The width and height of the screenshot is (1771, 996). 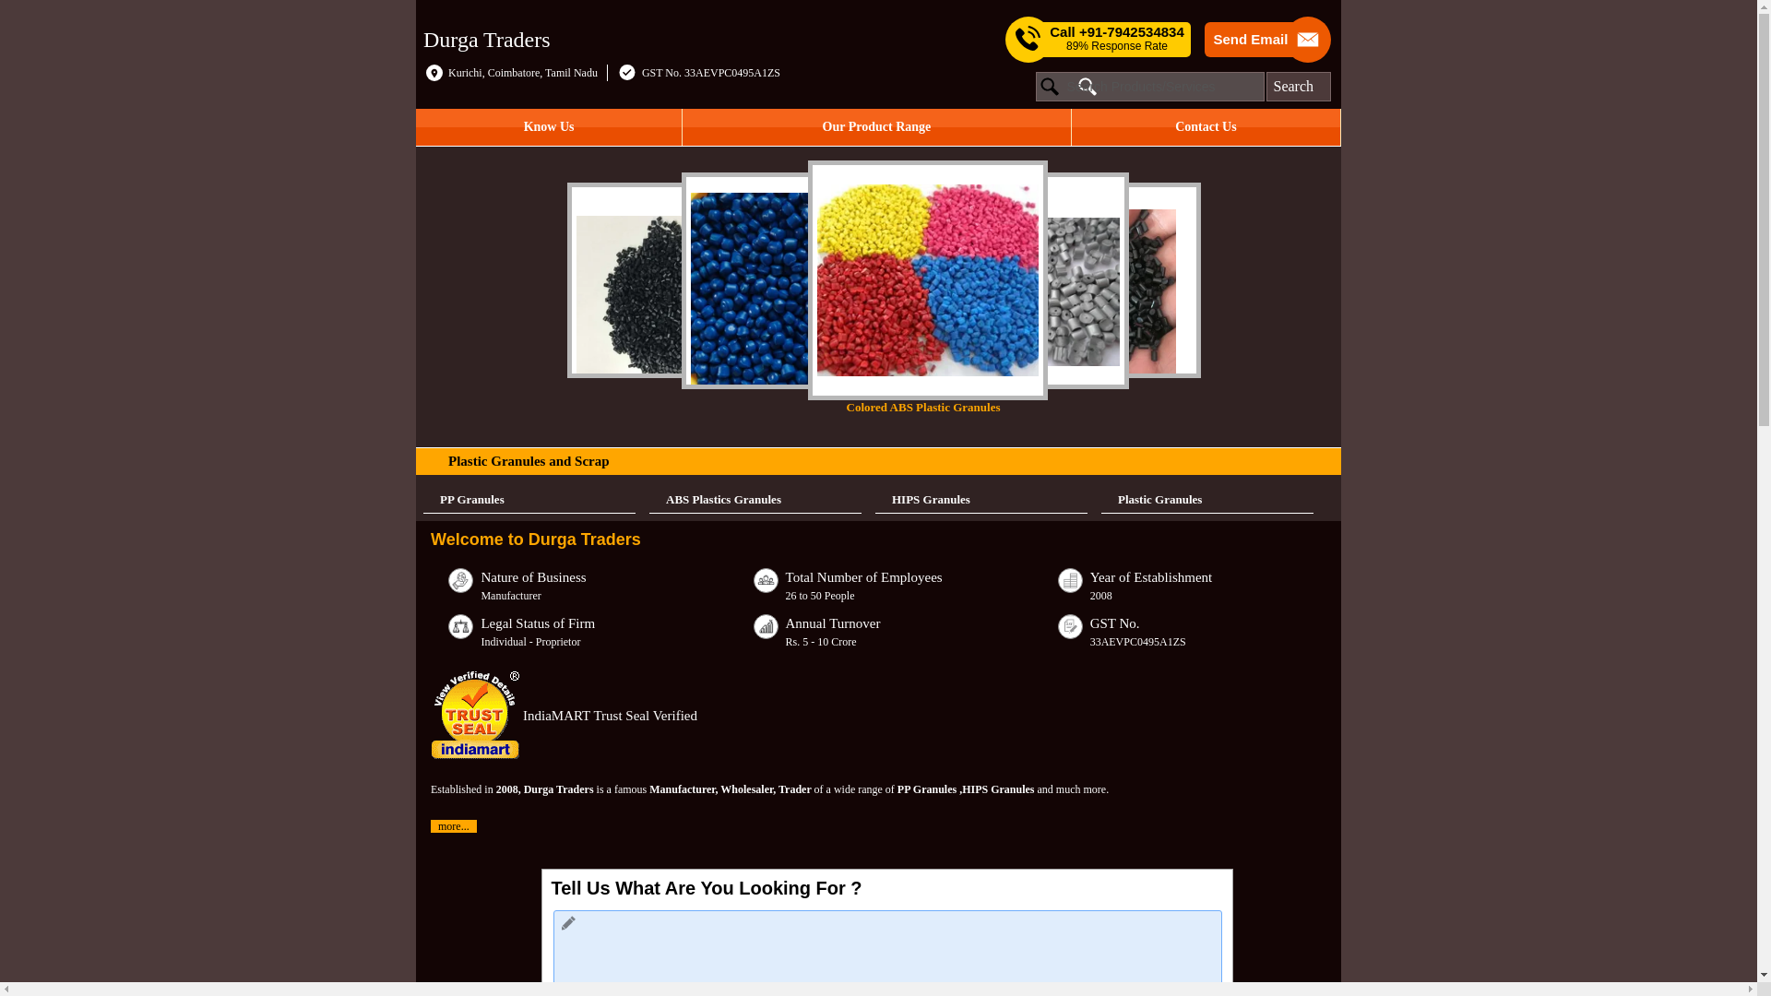 I want to click on ABS Plastics Granules, so click(x=755, y=500).